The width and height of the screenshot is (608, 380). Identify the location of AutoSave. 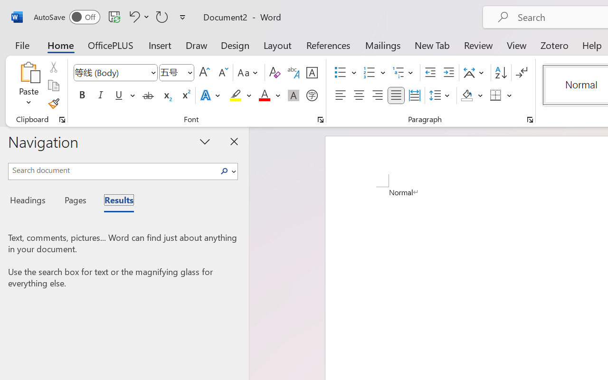
(66, 17).